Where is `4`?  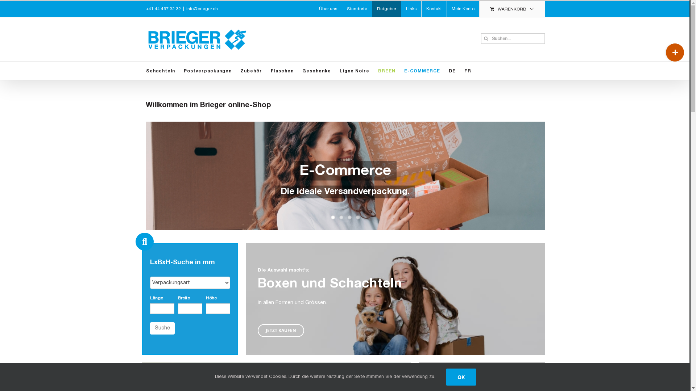
4 is located at coordinates (358, 217).